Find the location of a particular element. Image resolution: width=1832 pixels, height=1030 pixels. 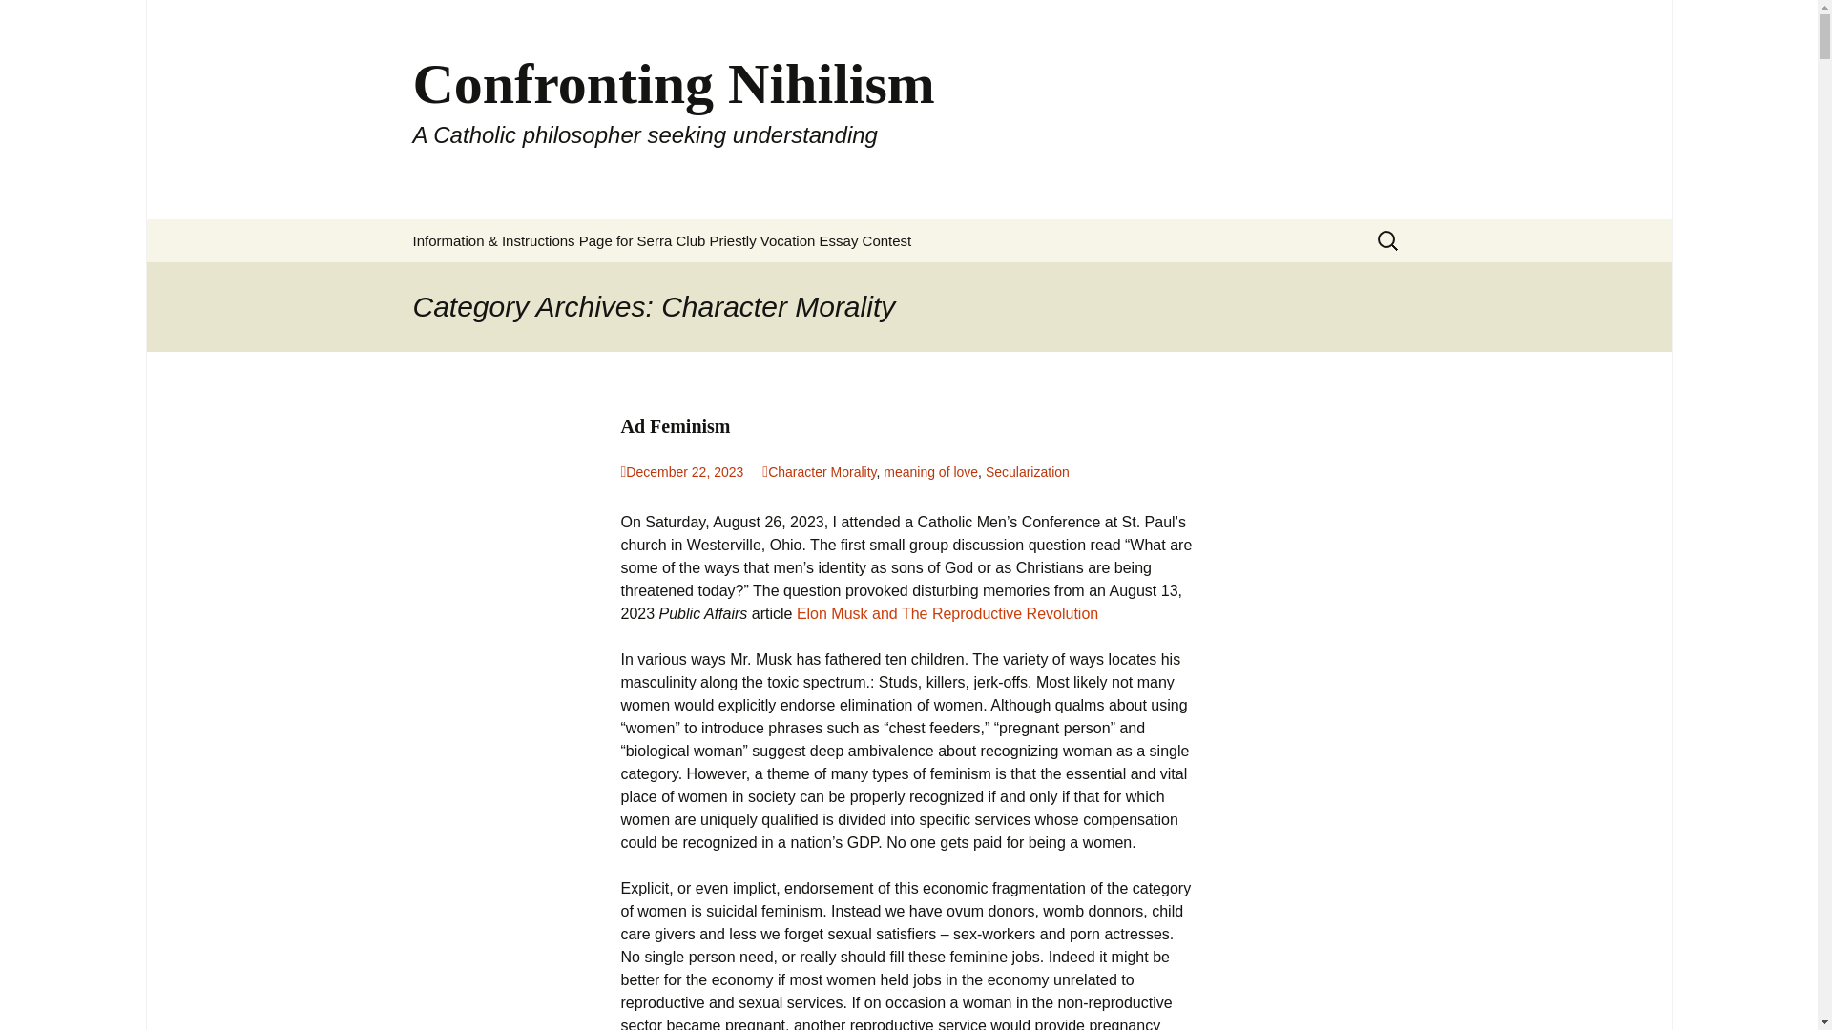

Permalink to Ad Feminism is located at coordinates (681, 472).